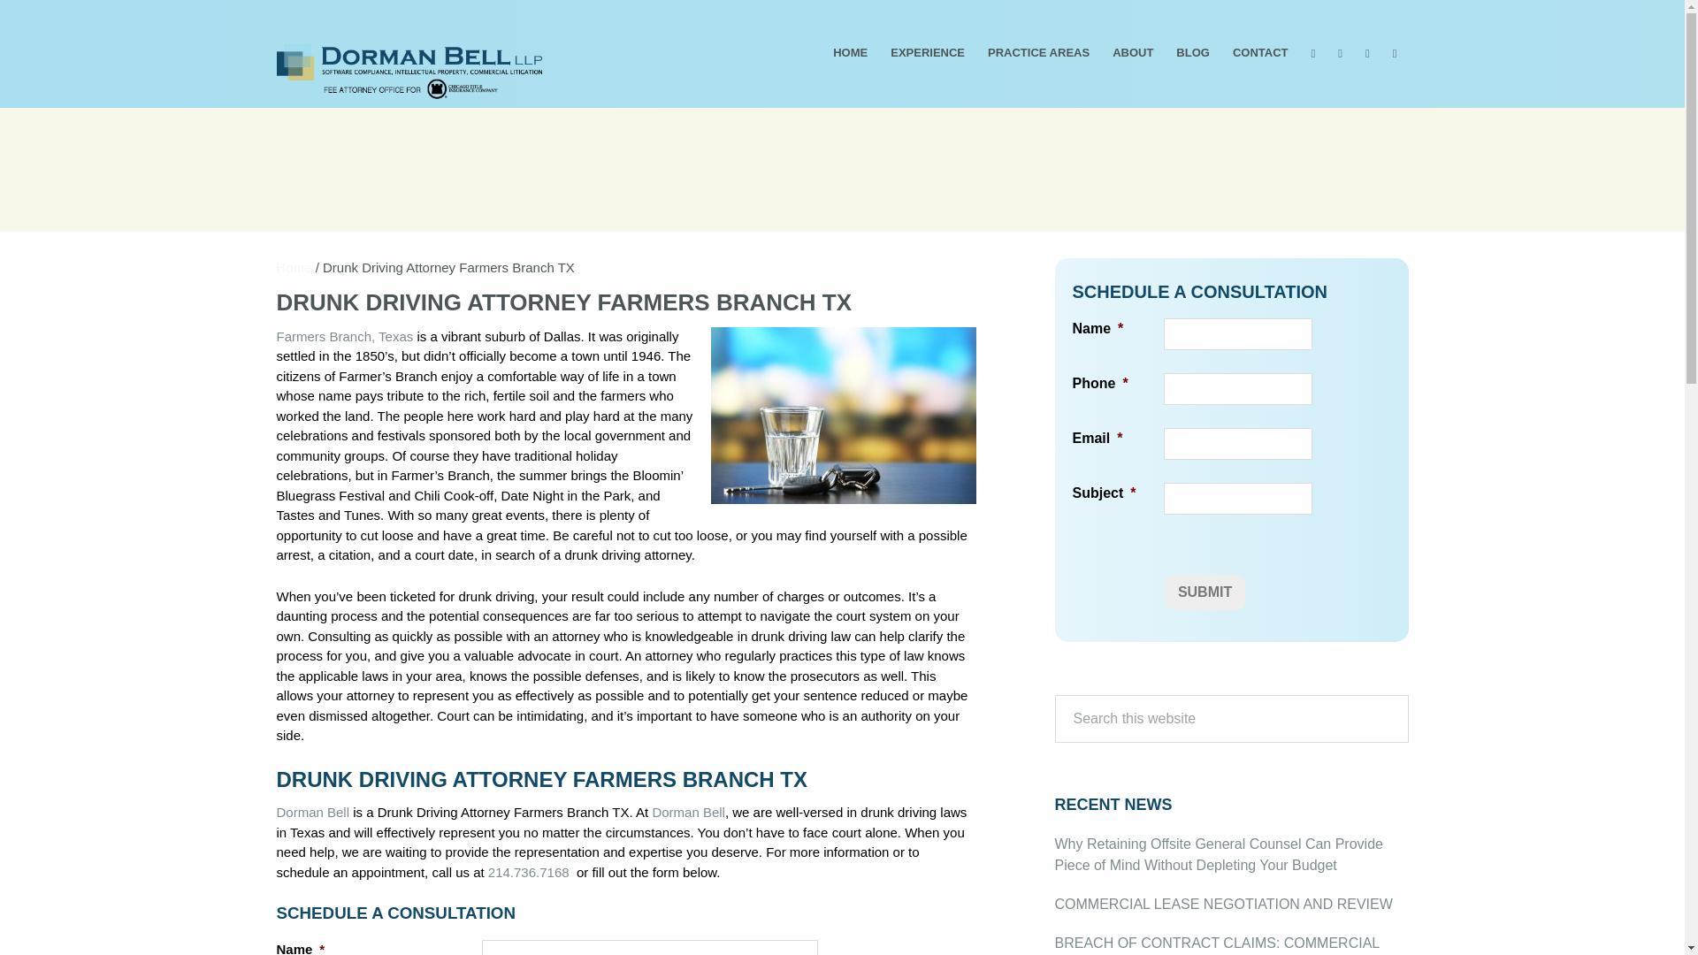 Image resolution: width=1698 pixels, height=955 pixels. What do you see at coordinates (360, 126) in the screenshot?
I see `DORMAN BELL` at bounding box center [360, 126].